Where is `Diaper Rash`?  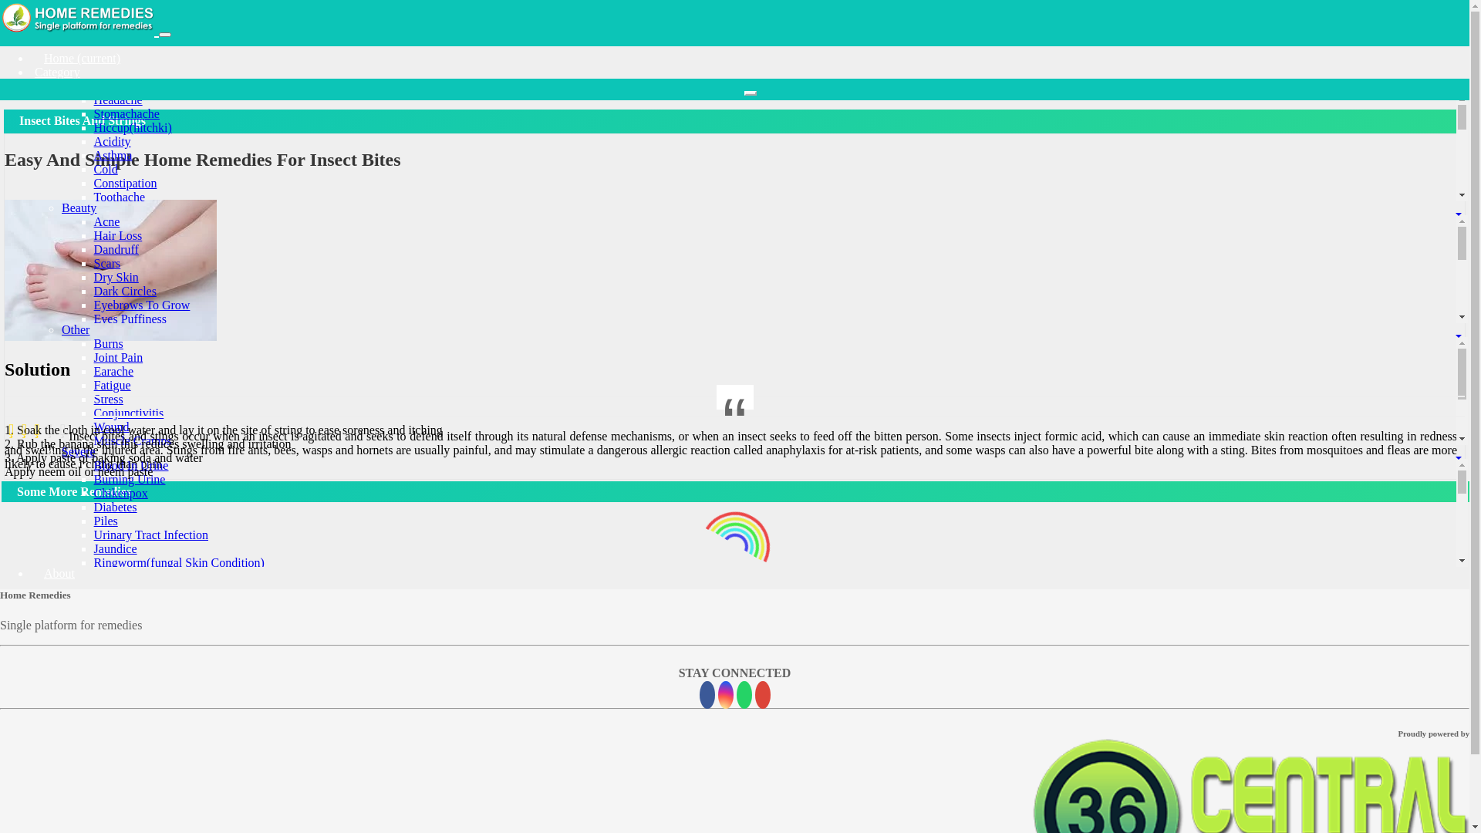
Diaper Rash is located at coordinates (125, 447).